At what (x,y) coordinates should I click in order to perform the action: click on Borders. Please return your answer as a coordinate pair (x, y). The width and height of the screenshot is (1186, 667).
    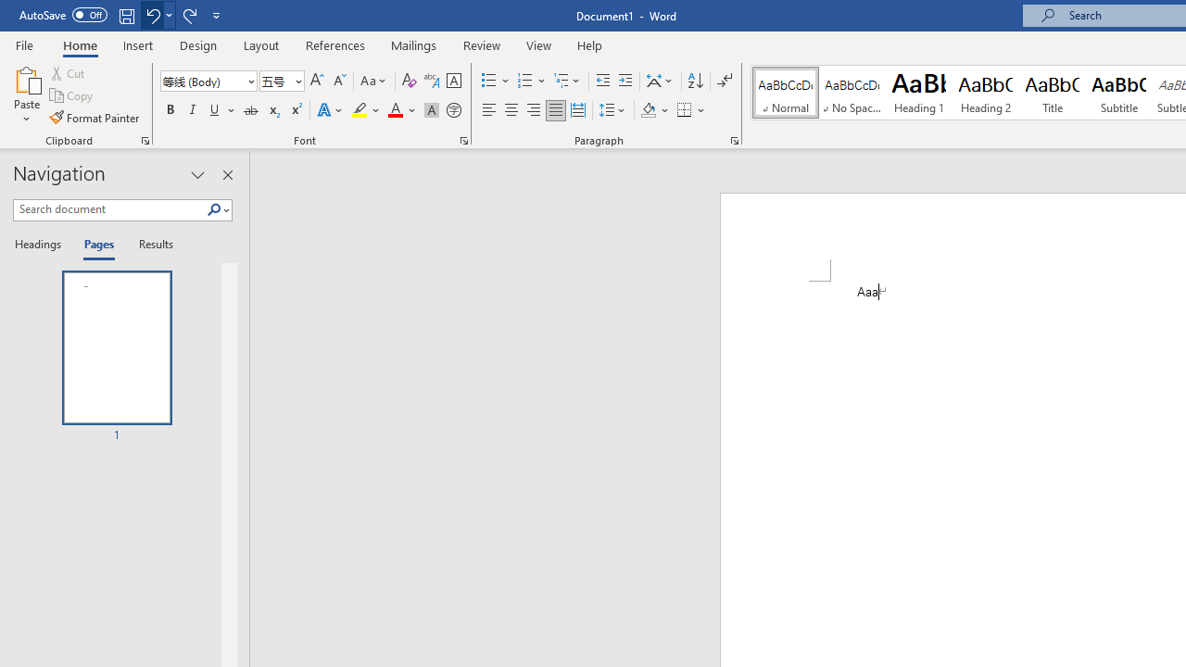
    Looking at the image, I should click on (685, 111).